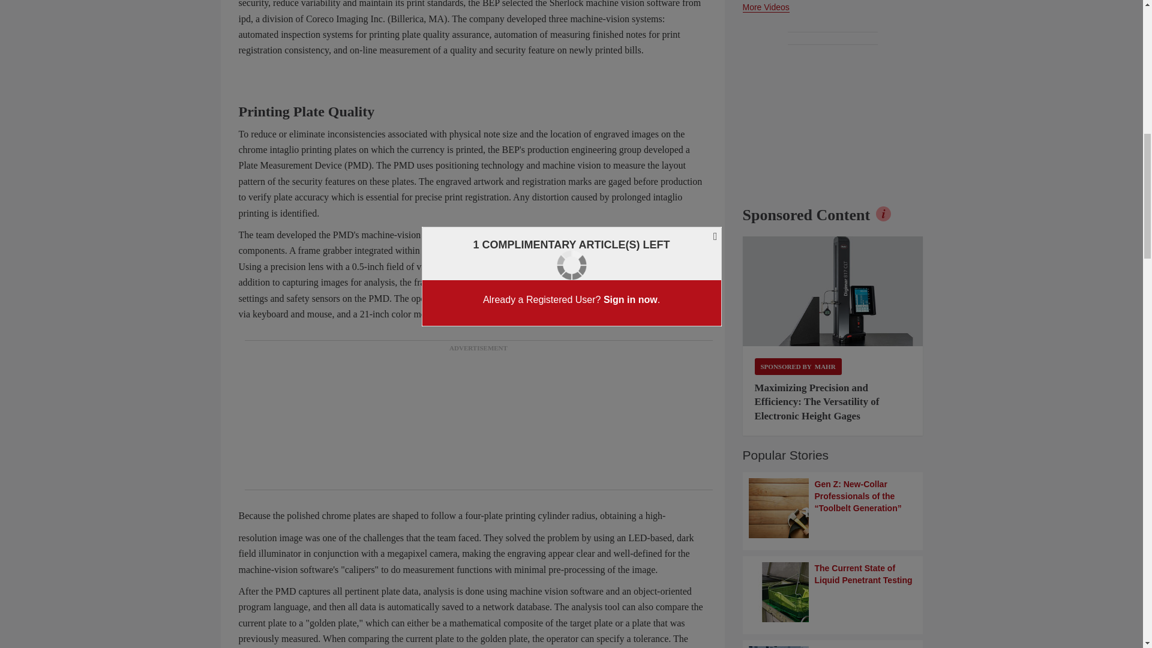 Image resolution: width=1152 pixels, height=648 pixels. What do you see at coordinates (798, 366) in the screenshot?
I see `Sponsored by Mahr` at bounding box center [798, 366].